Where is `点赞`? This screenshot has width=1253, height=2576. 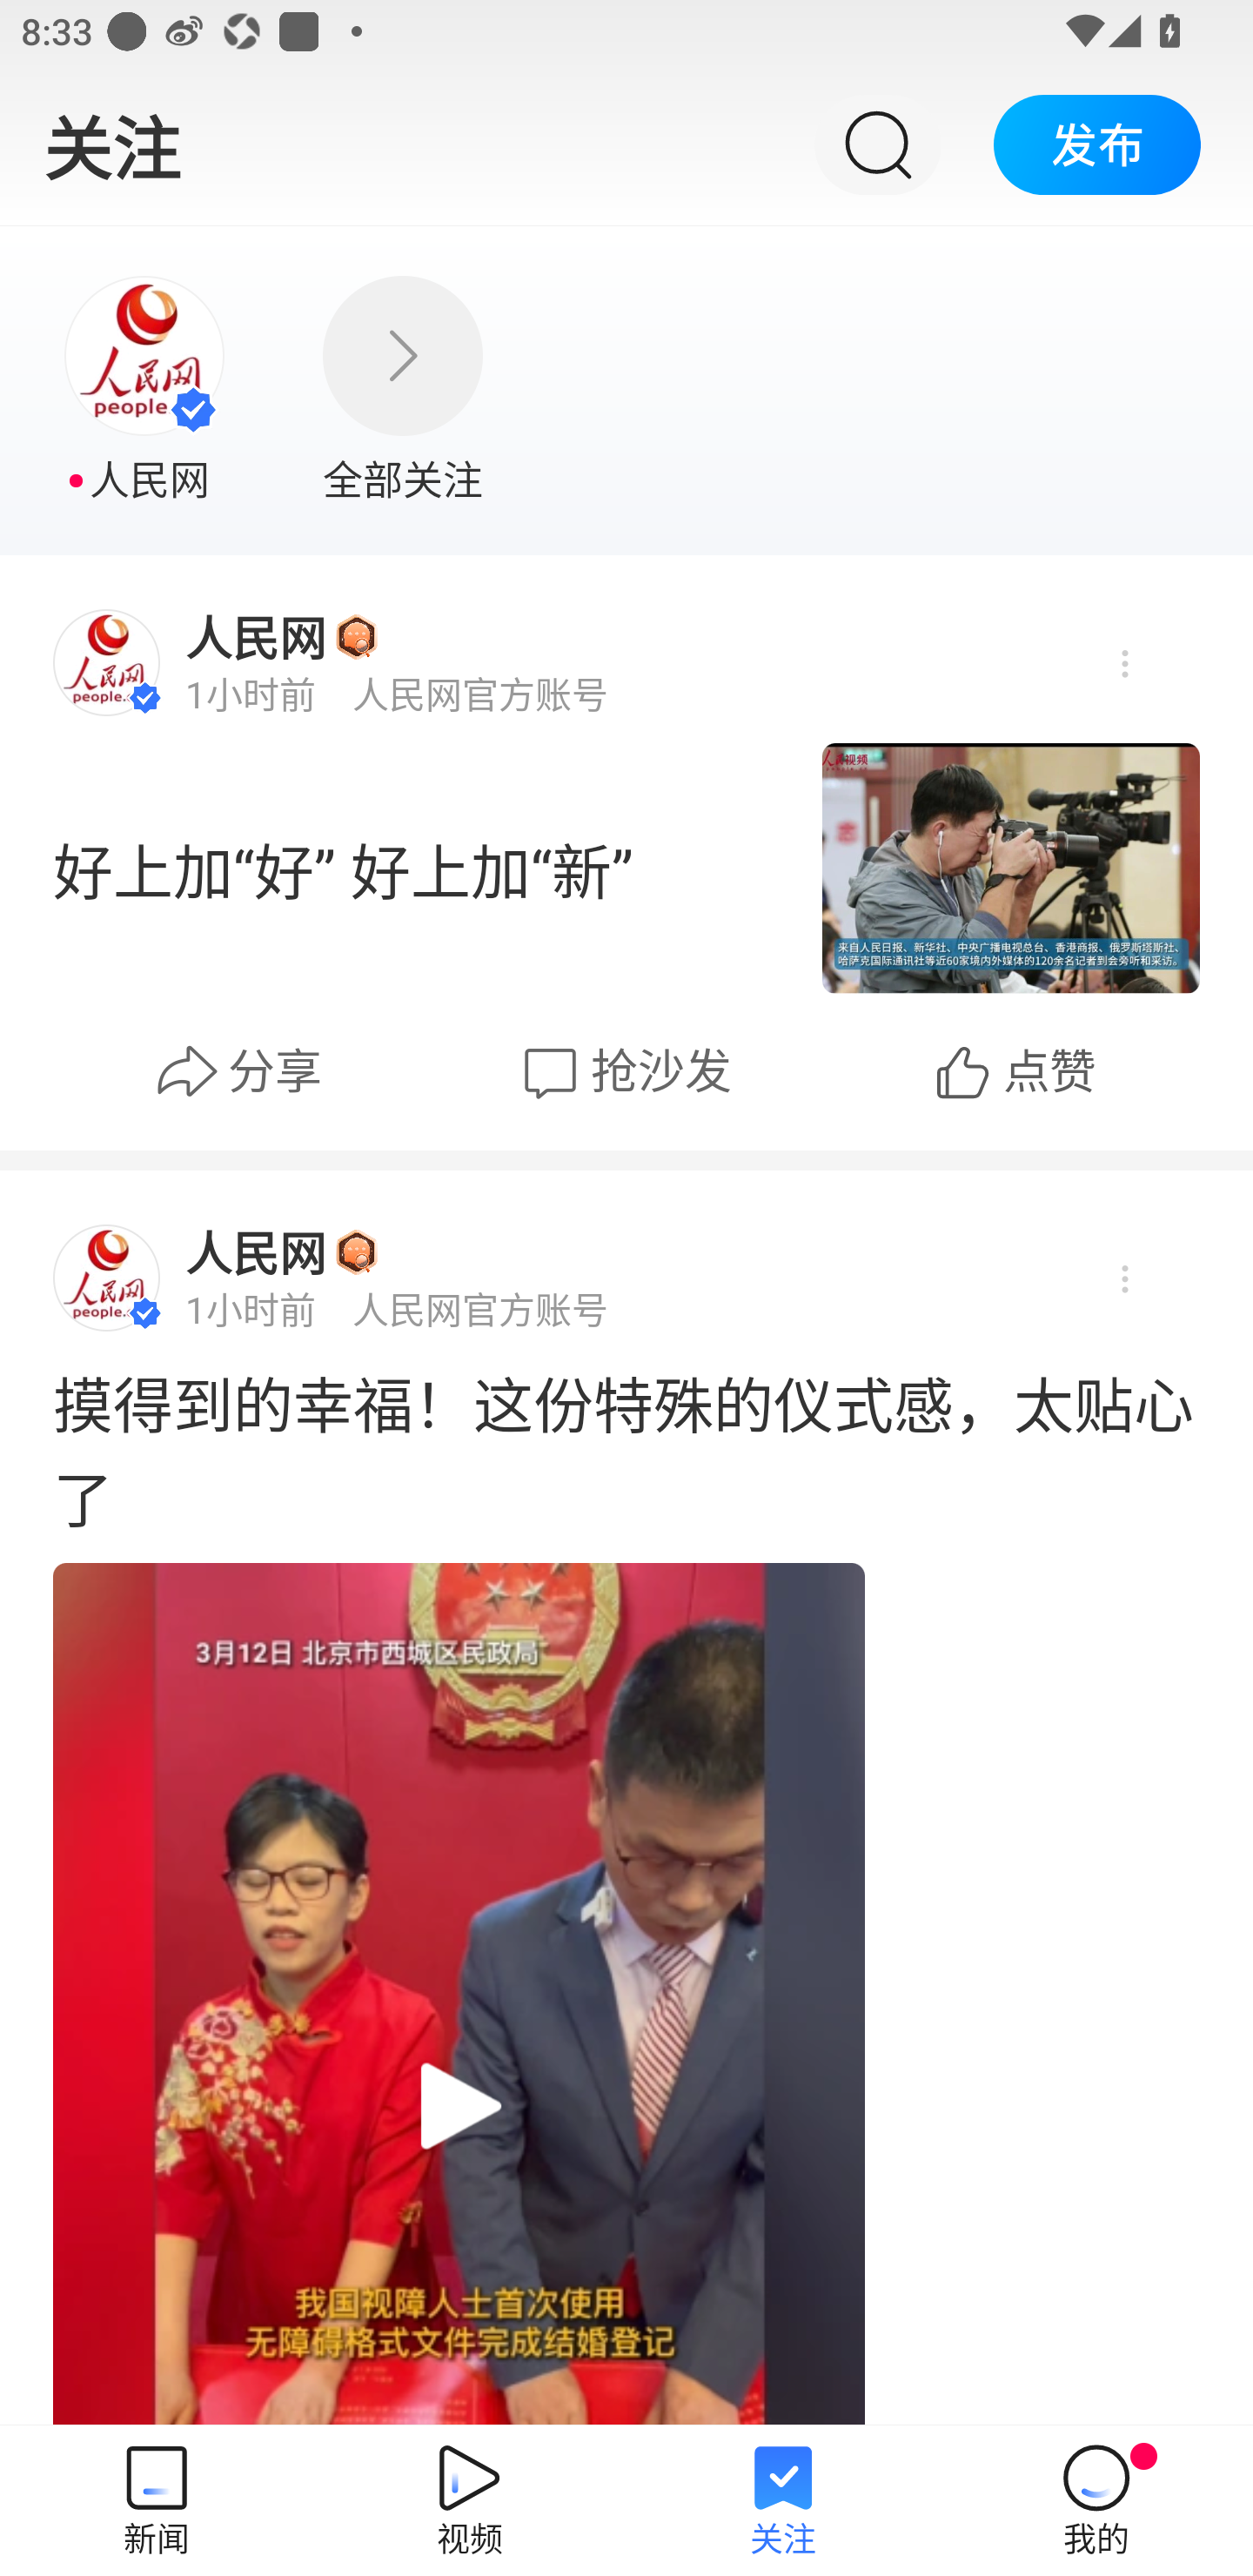 点赞 is located at coordinates (1013, 1072).